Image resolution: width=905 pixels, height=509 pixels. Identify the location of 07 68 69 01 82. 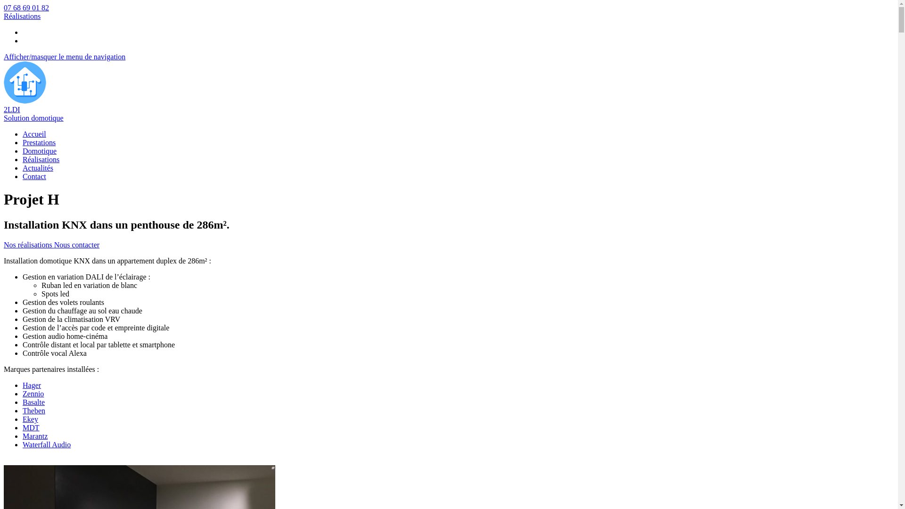
(26, 8).